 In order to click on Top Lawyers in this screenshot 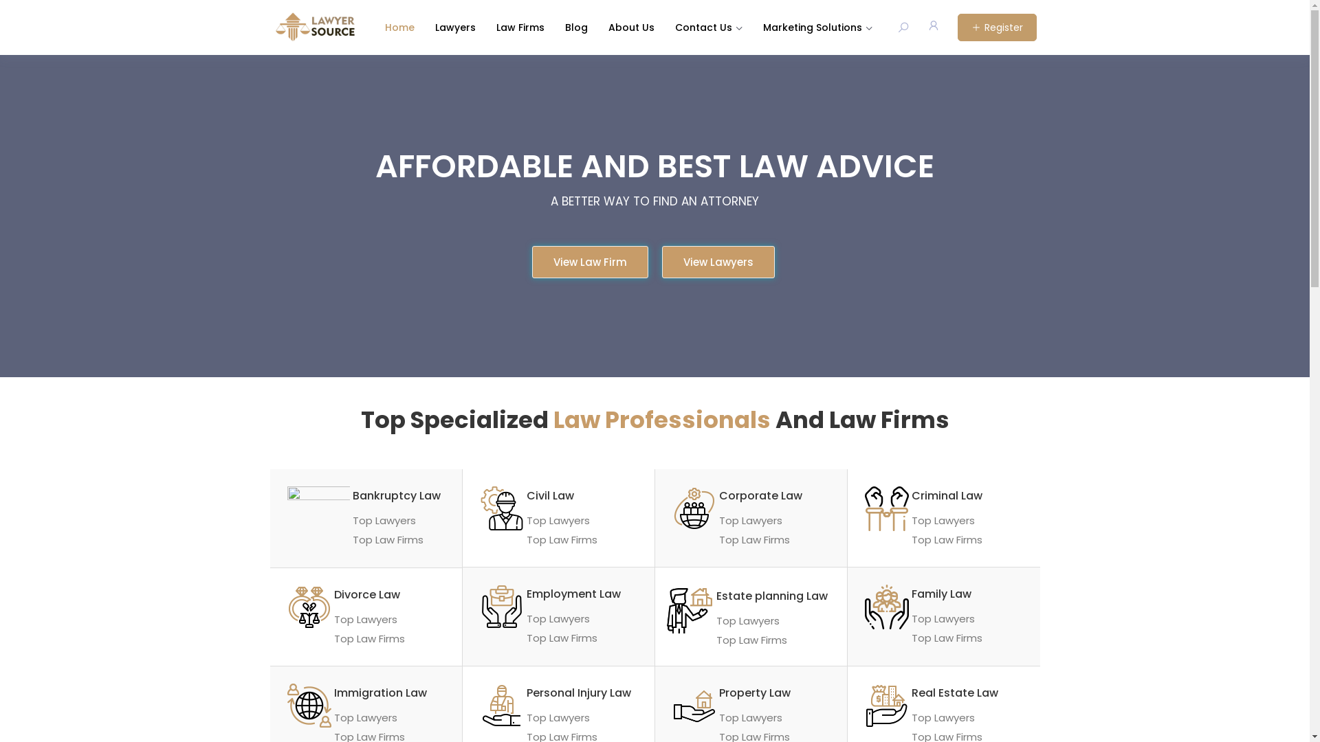, I will do `click(558, 521)`.